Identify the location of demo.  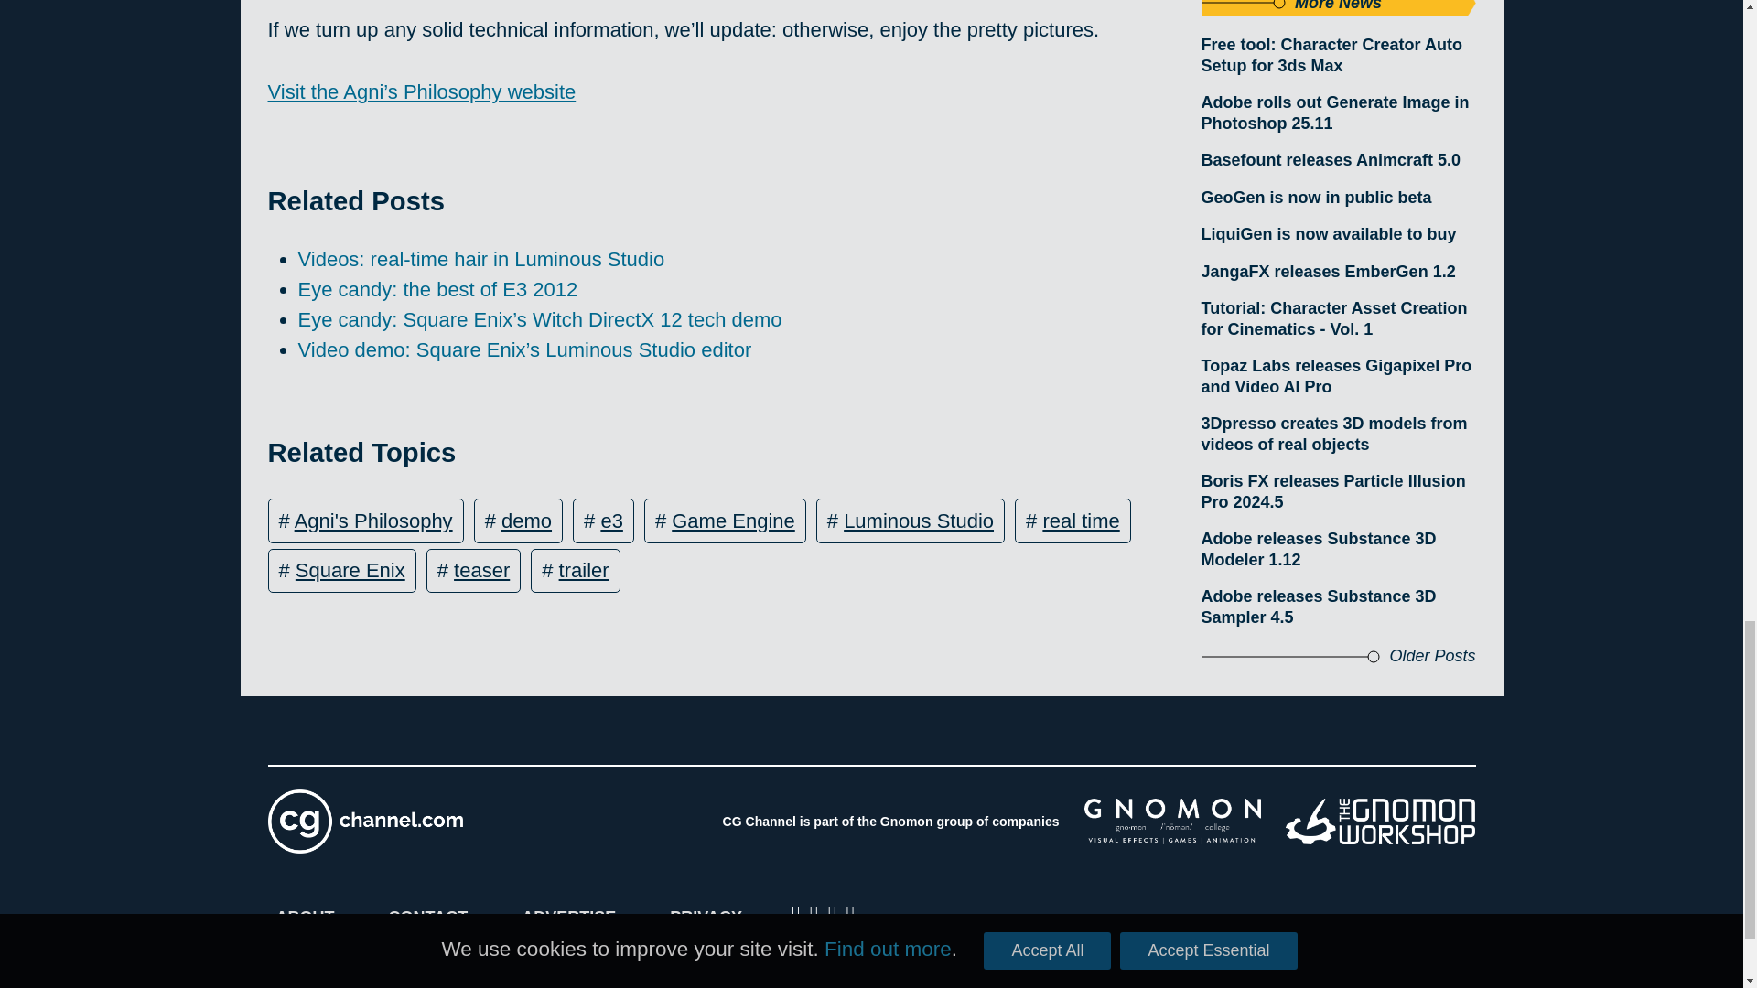
(525, 521).